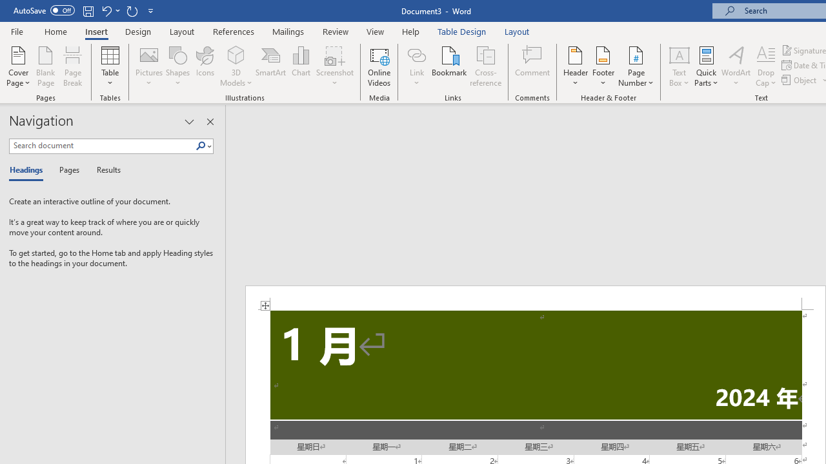  What do you see at coordinates (679, 66) in the screenshot?
I see `Text Box` at bounding box center [679, 66].